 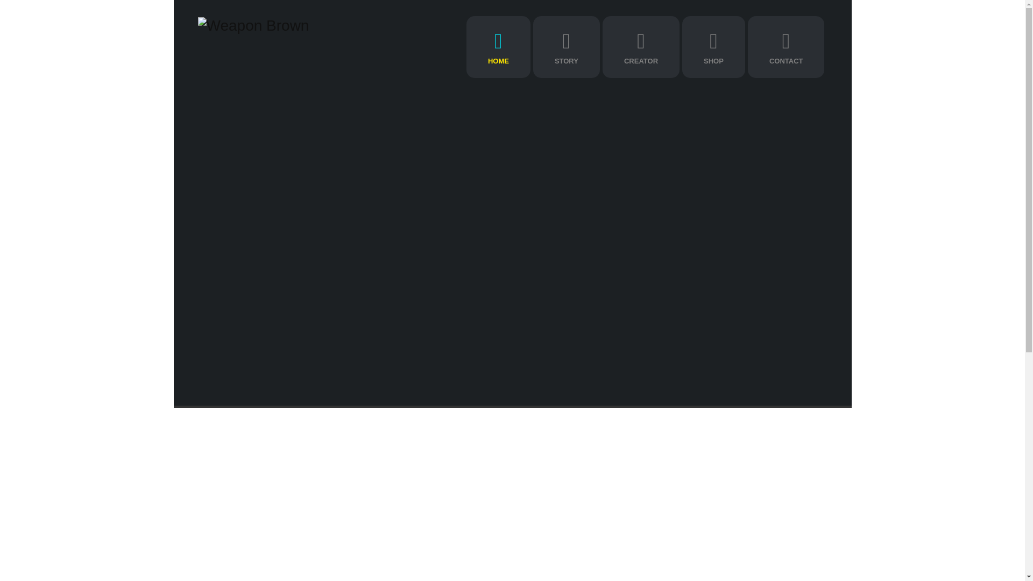 I want to click on SHOP, so click(x=713, y=47).